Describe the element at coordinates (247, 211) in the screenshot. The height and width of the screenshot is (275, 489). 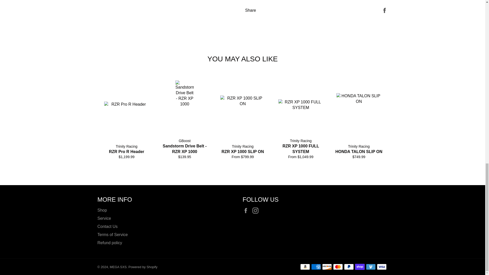
I see `MEGA SXS on Facebook` at that location.